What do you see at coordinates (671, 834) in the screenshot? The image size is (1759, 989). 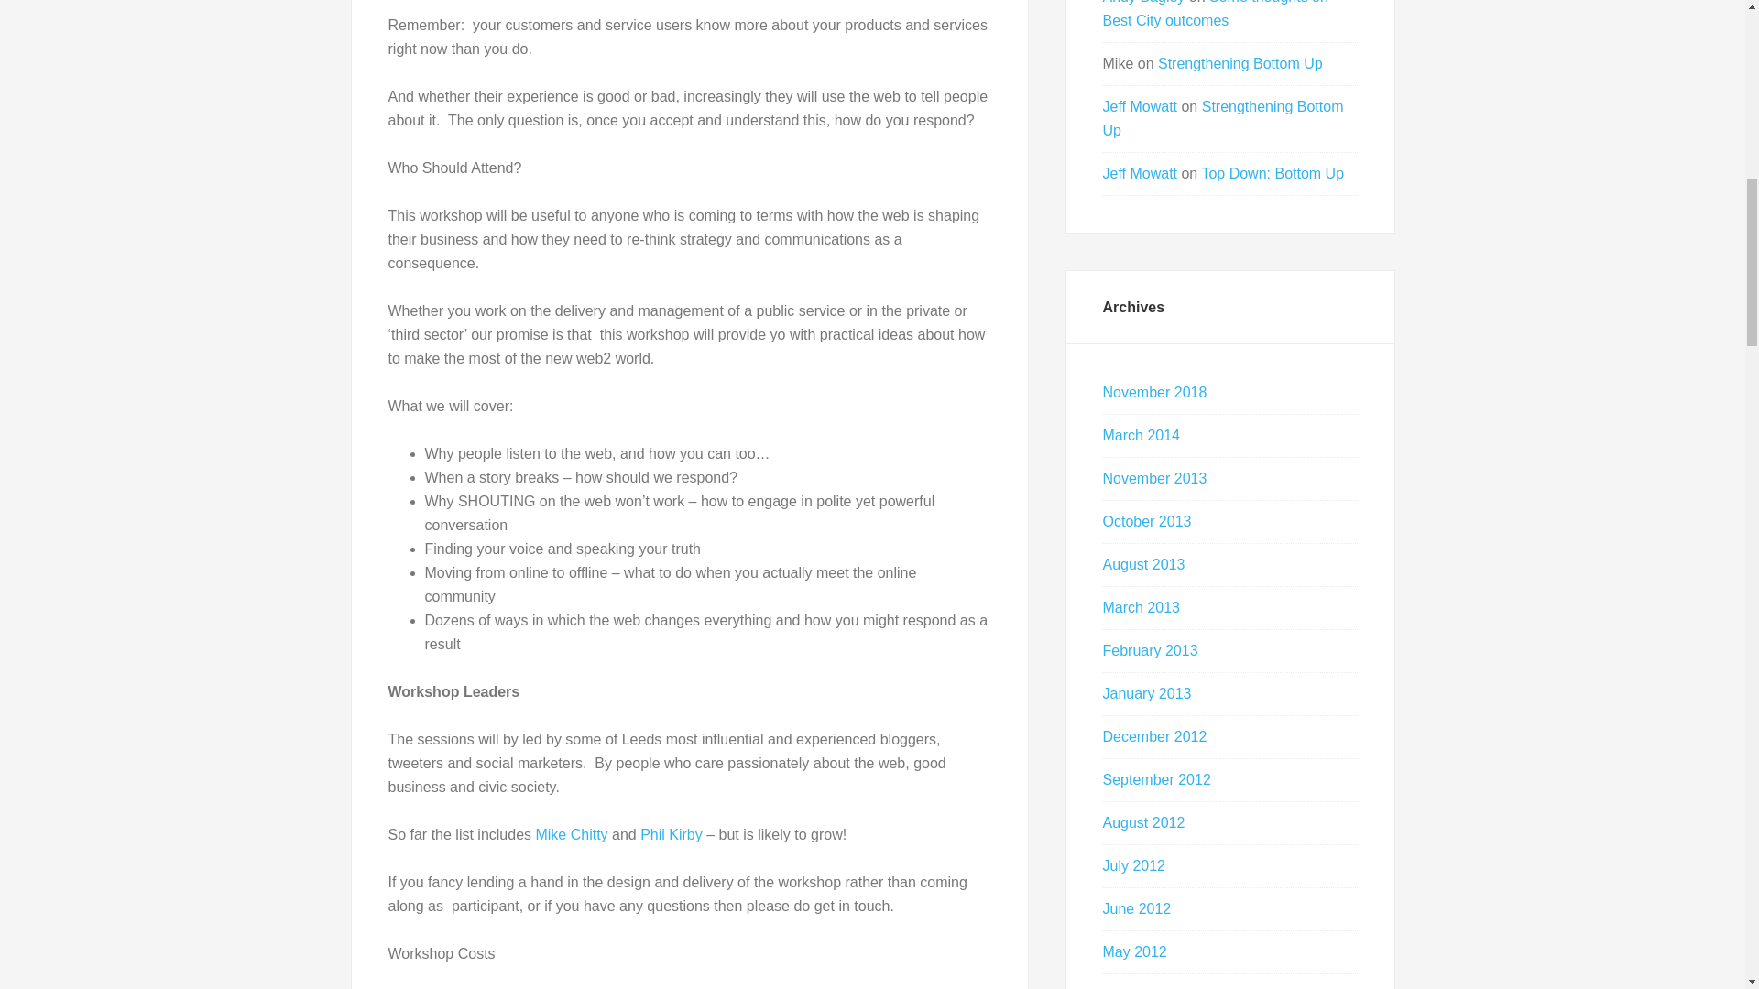 I see `Phil Kirby` at bounding box center [671, 834].